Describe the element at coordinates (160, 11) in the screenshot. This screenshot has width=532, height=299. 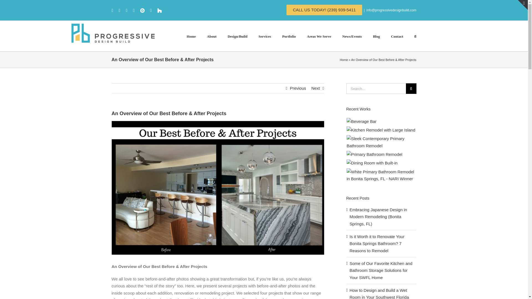
I see `Houzz` at that location.